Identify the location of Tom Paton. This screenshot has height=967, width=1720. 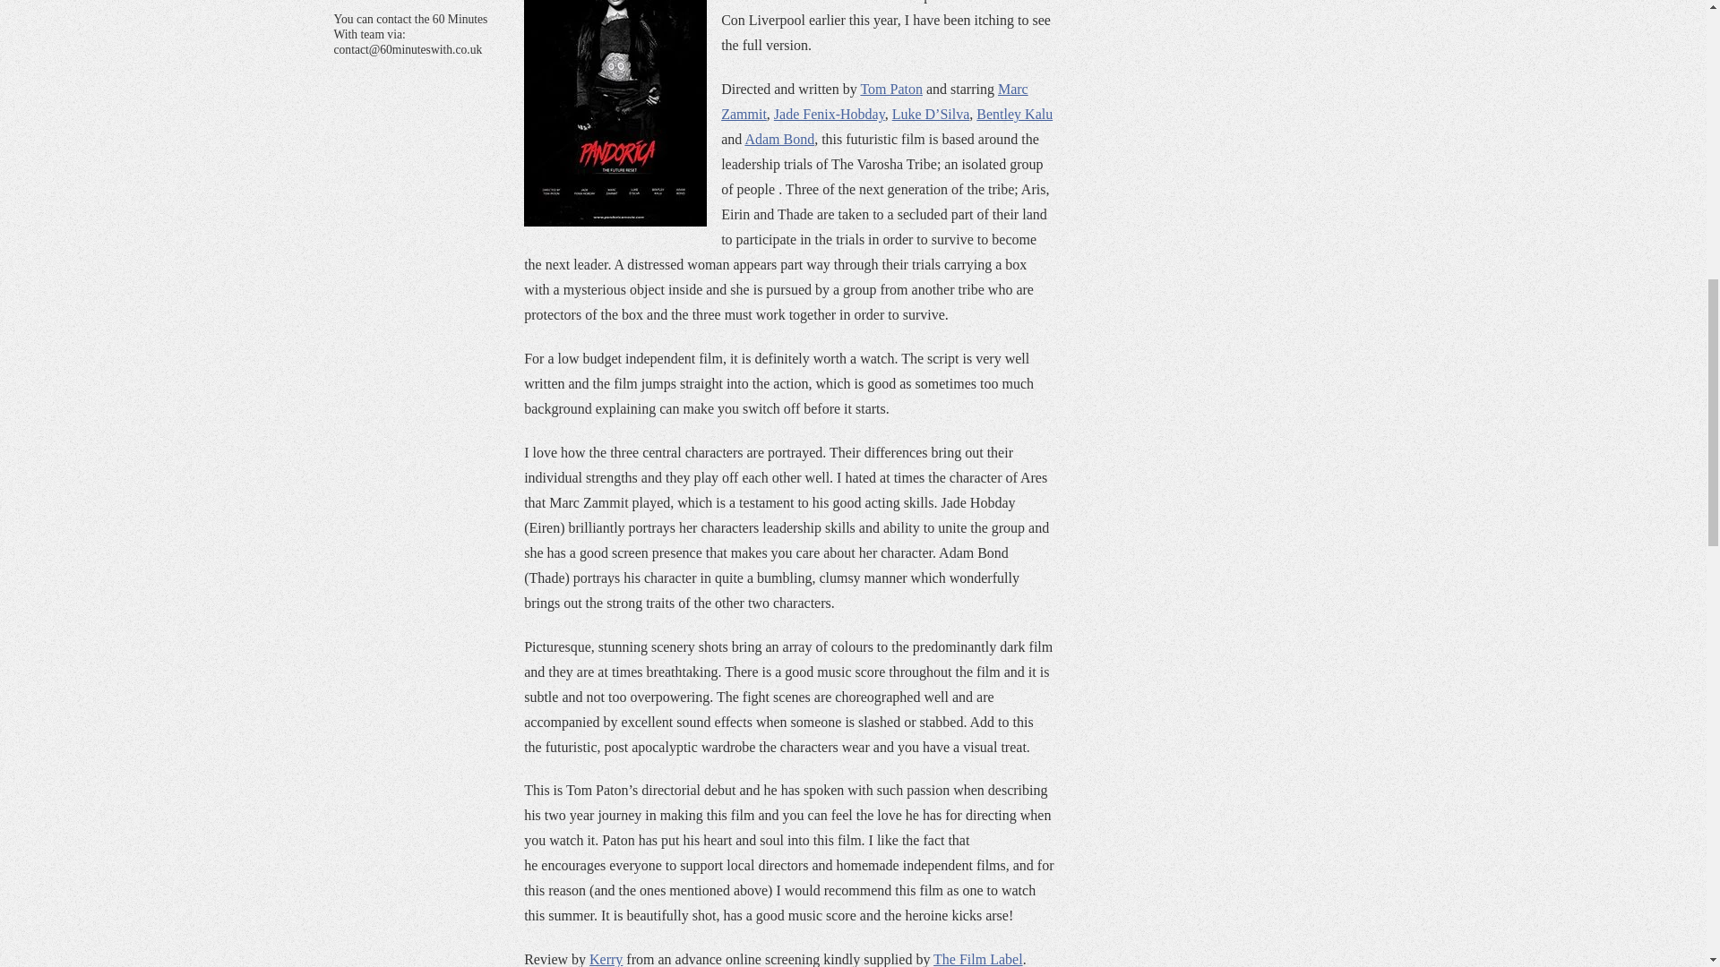
(890, 89).